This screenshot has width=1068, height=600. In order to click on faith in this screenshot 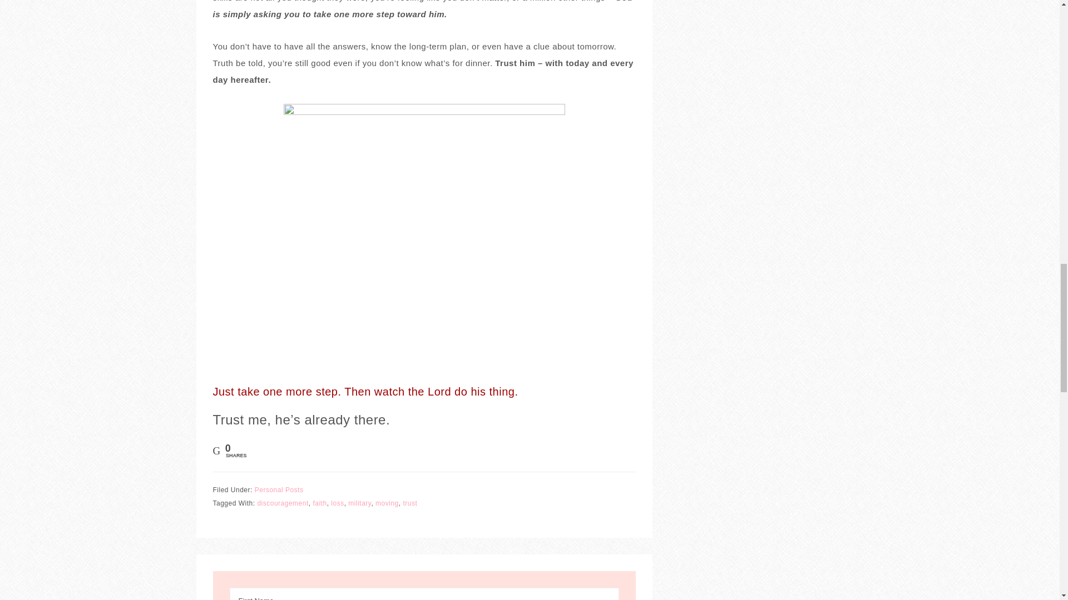, I will do `click(319, 503)`.